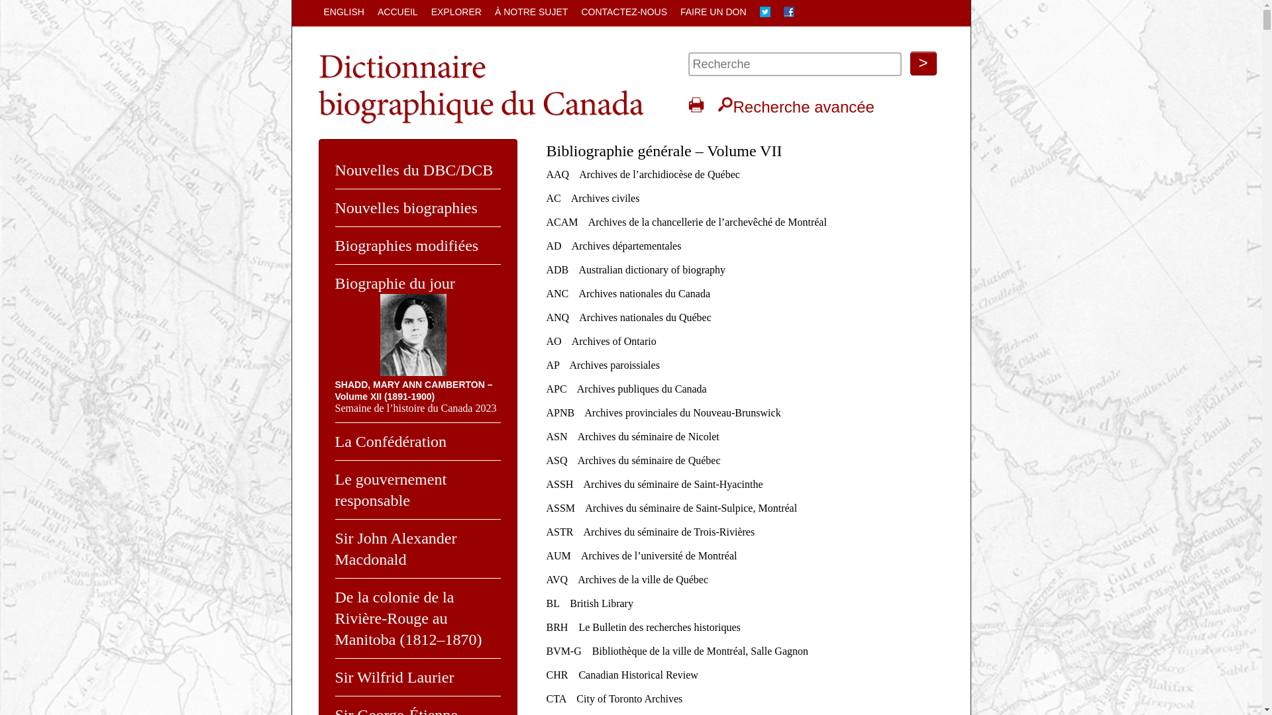 The image size is (1272, 715). I want to click on Biographie du jour, so click(395, 283).